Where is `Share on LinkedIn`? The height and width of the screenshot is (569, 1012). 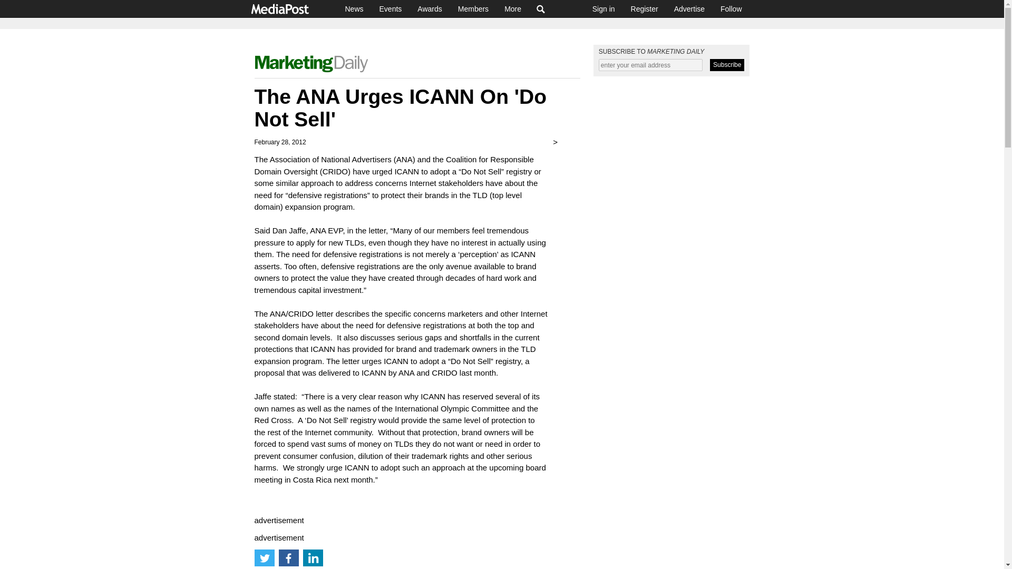 Share on LinkedIn is located at coordinates (313, 557).